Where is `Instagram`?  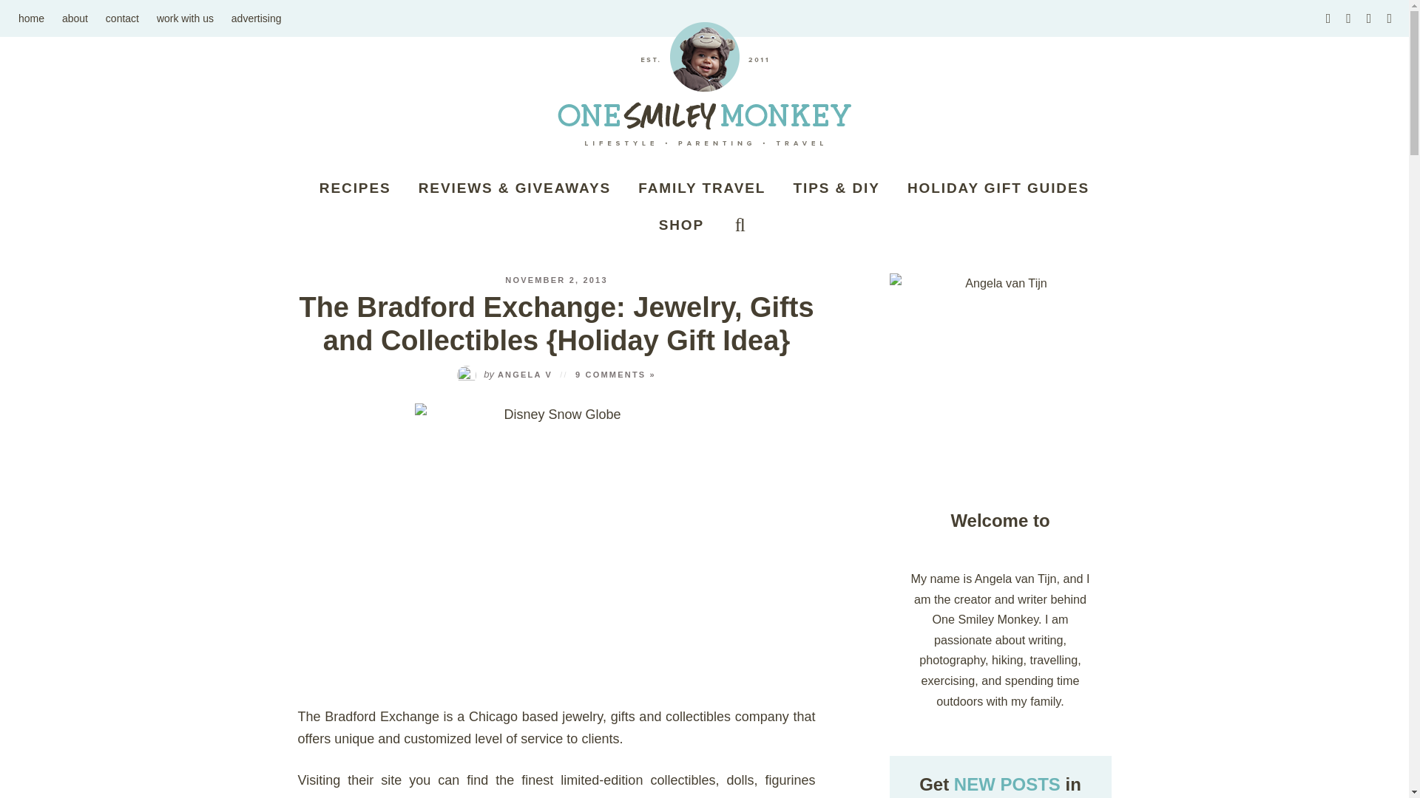 Instagram is located at coordinates (1330, 18).